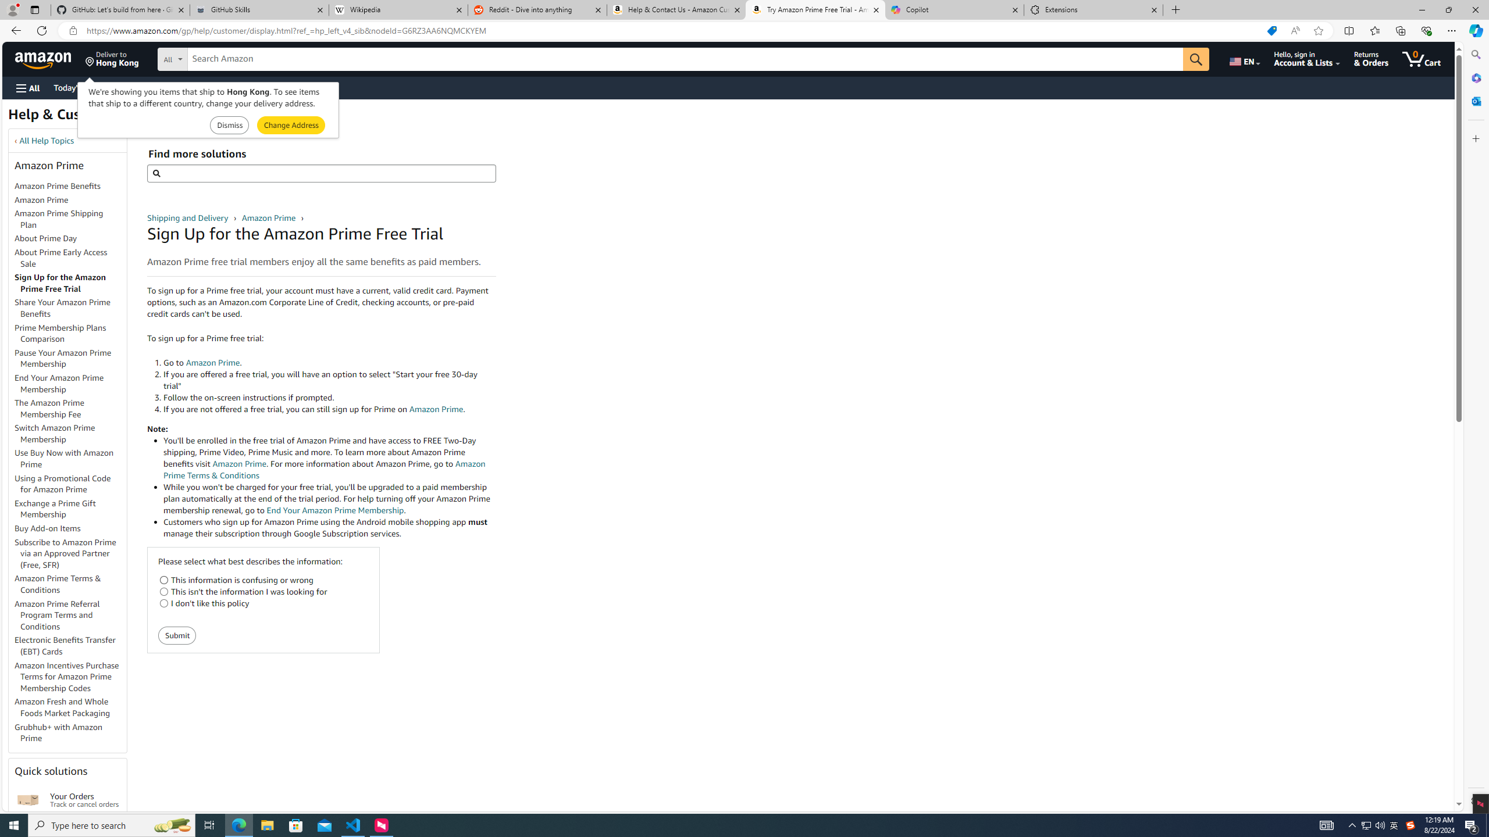 The height and width of the screenshot is (837, 1489). What do you see at coordinates (70, 529) in the screenshot?
I see `Buy Add-on Items` at bounding box center [70, 529].